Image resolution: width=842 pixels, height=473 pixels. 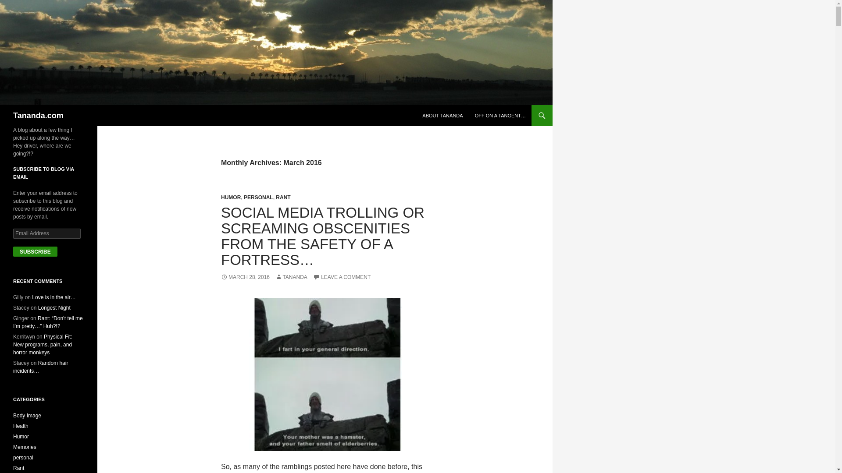 I want to click on MARCH 28, 2016, so click(x=245, y=277).